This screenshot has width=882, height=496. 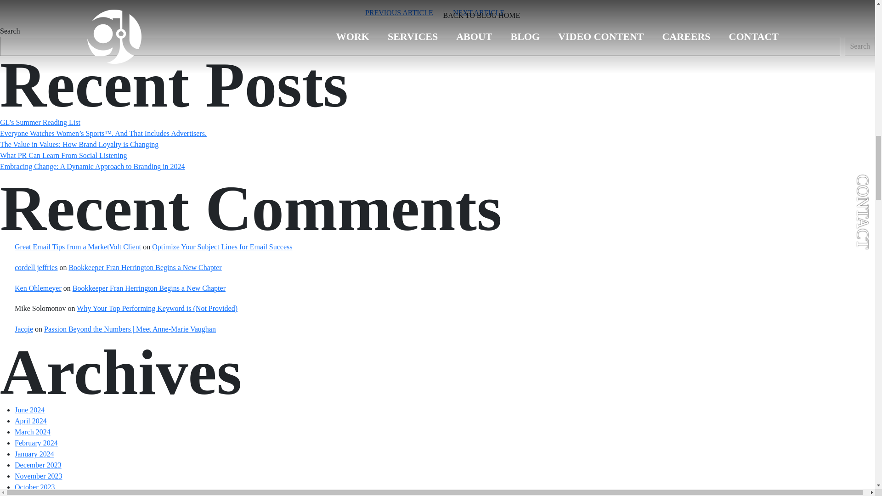 I want to click on BACK TO BLOG HOME, so click(x=481, y=16).